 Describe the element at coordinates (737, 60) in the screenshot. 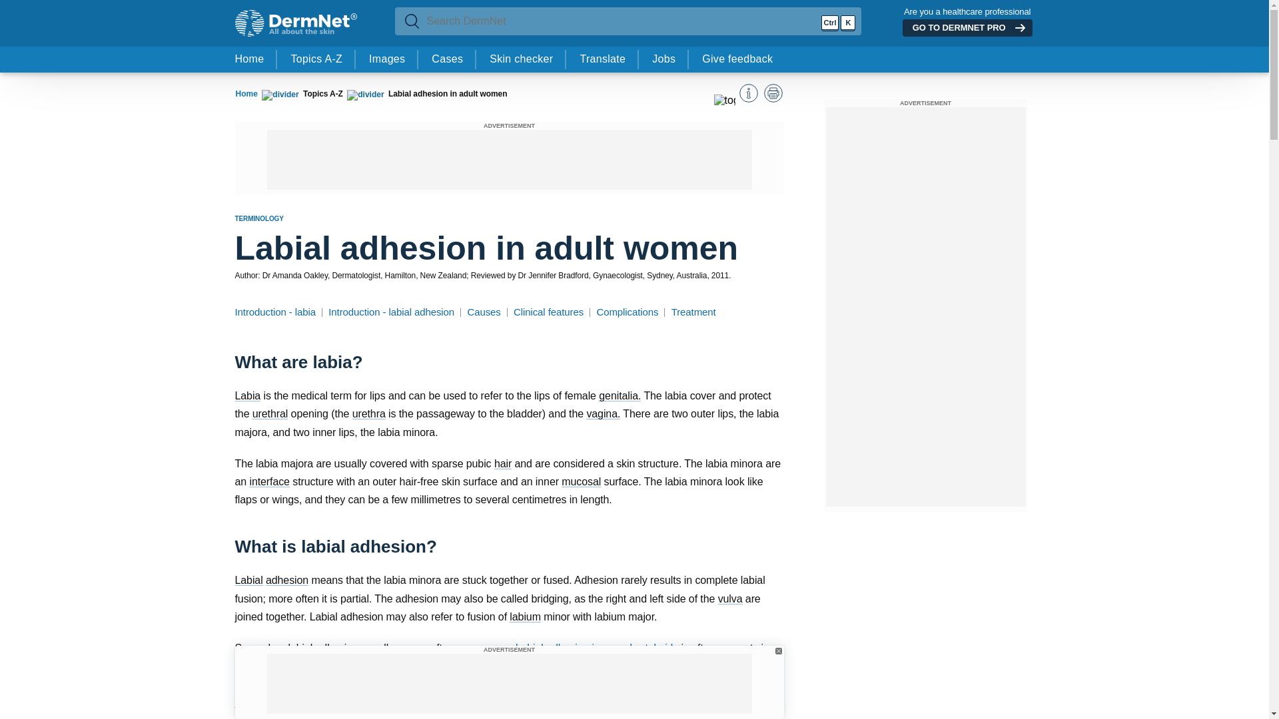

I see `Give feedback` at that location.